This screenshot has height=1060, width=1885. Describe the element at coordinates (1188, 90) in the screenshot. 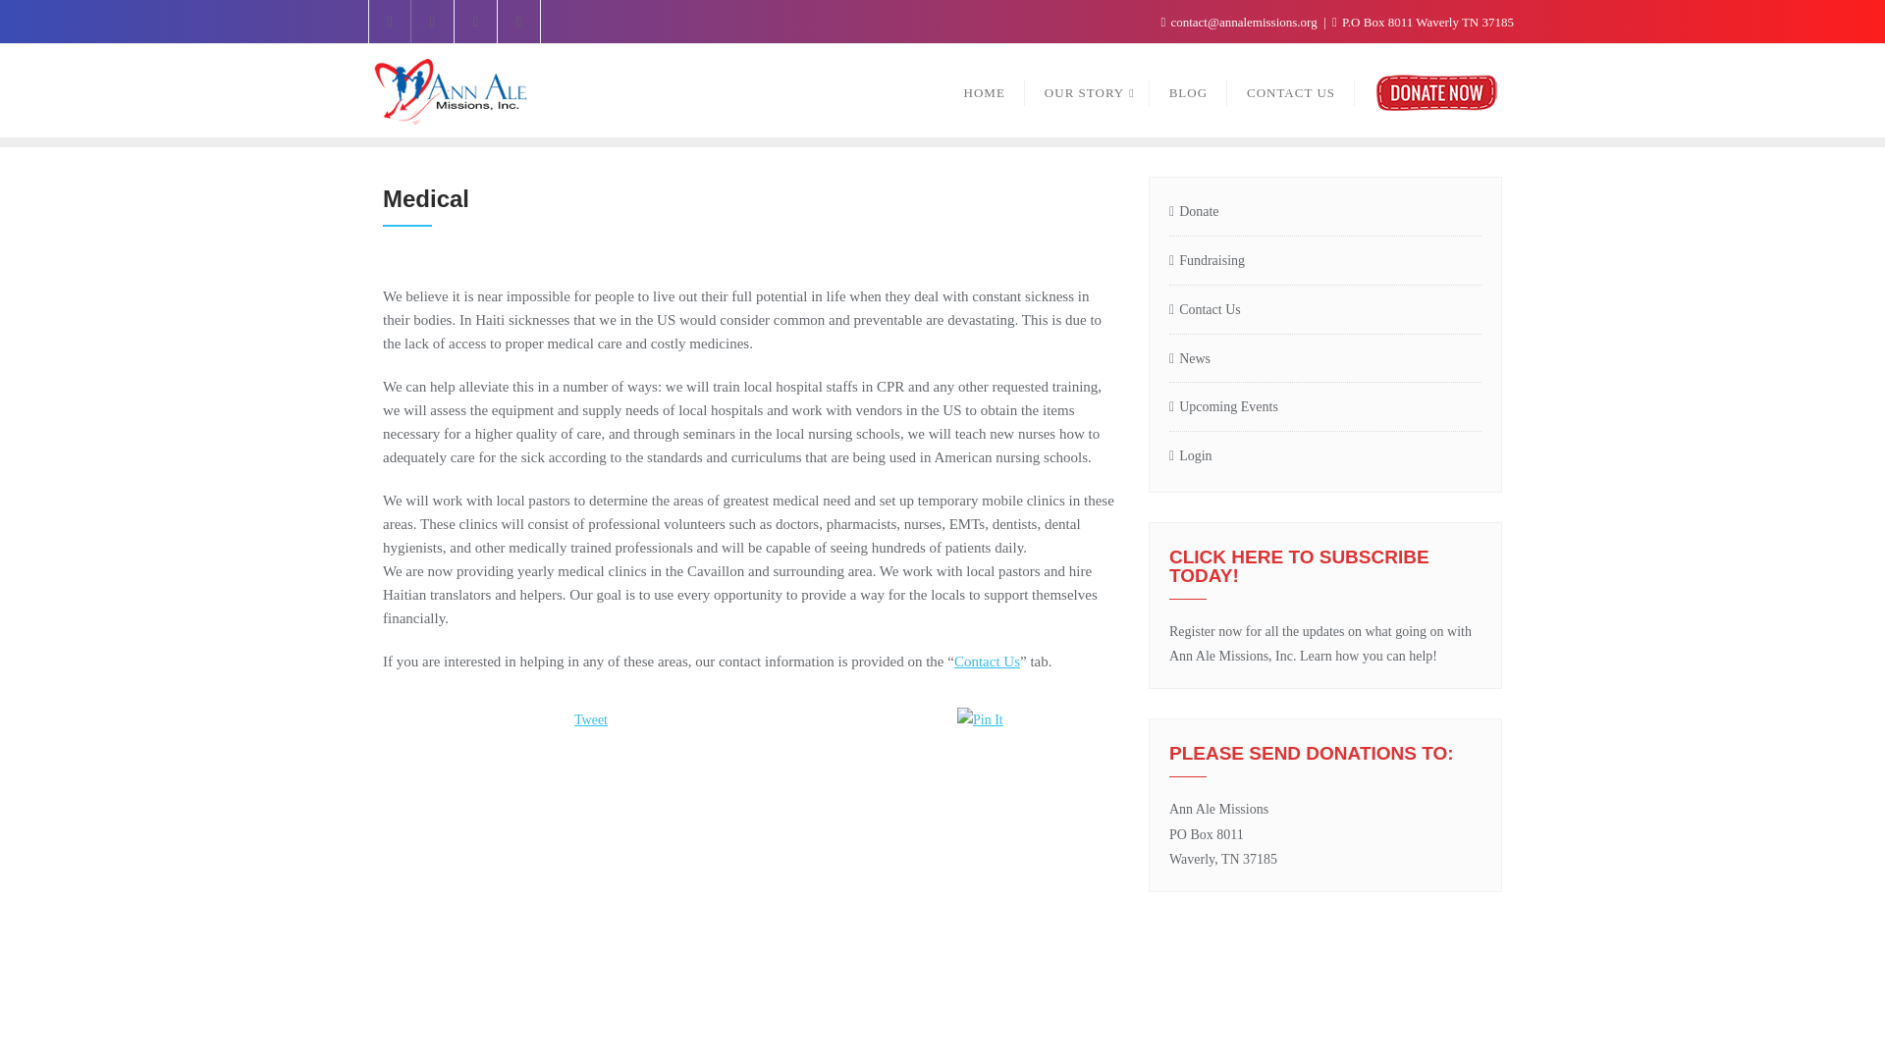

I see `BLOG` at that location.